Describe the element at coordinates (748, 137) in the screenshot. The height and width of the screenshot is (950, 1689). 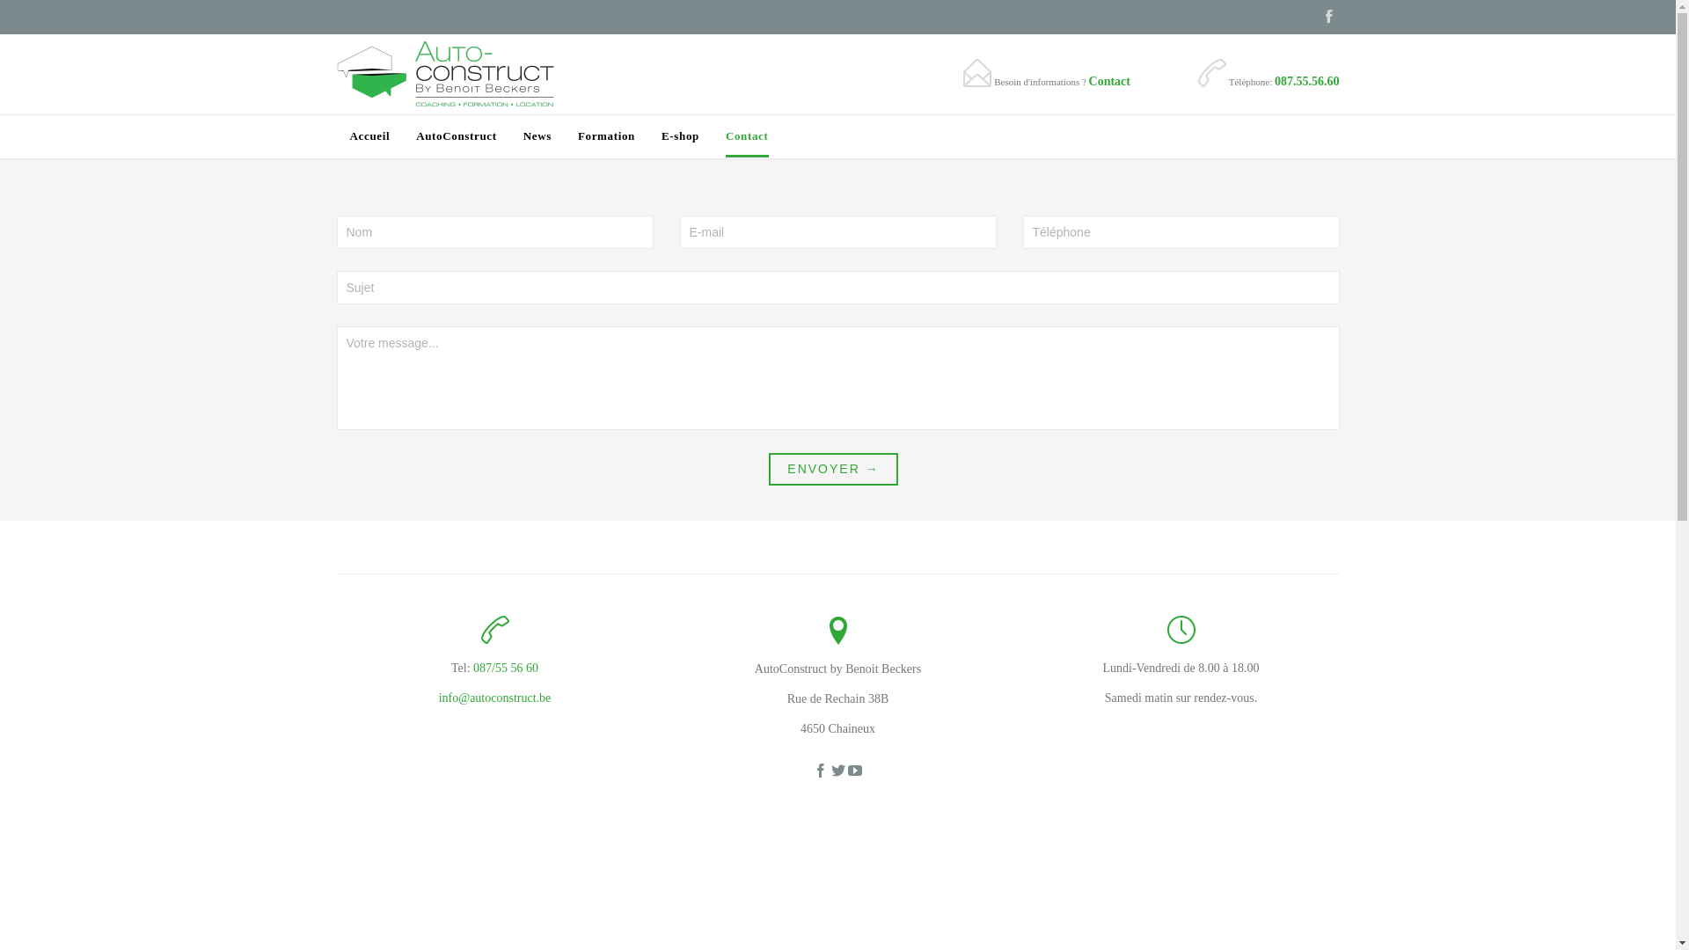
I see `Contact` at that location.